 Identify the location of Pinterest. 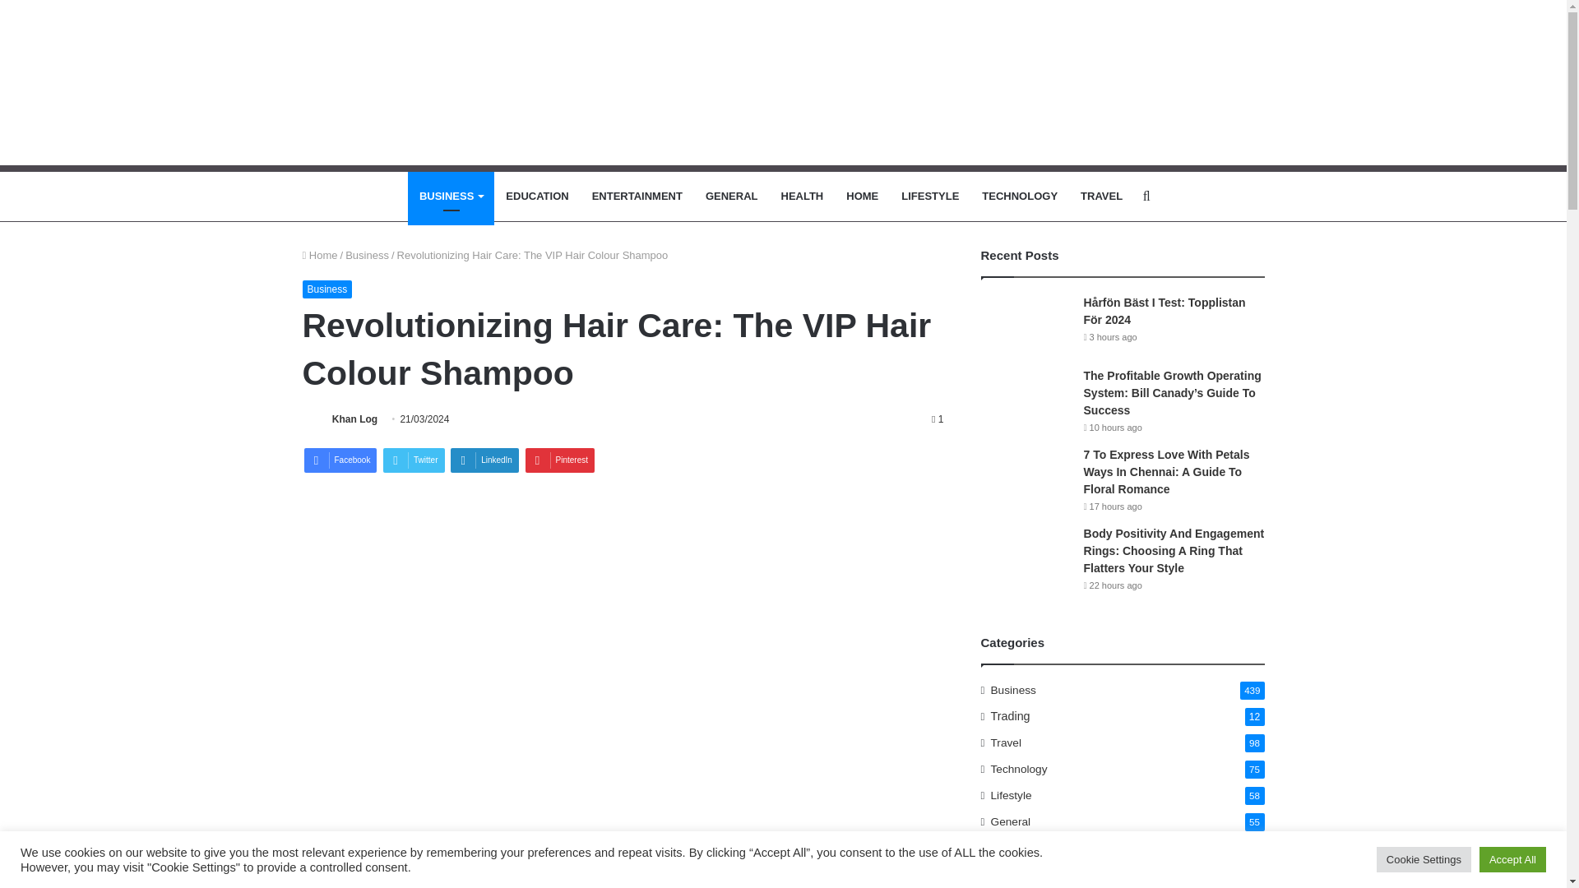
(560, 460).